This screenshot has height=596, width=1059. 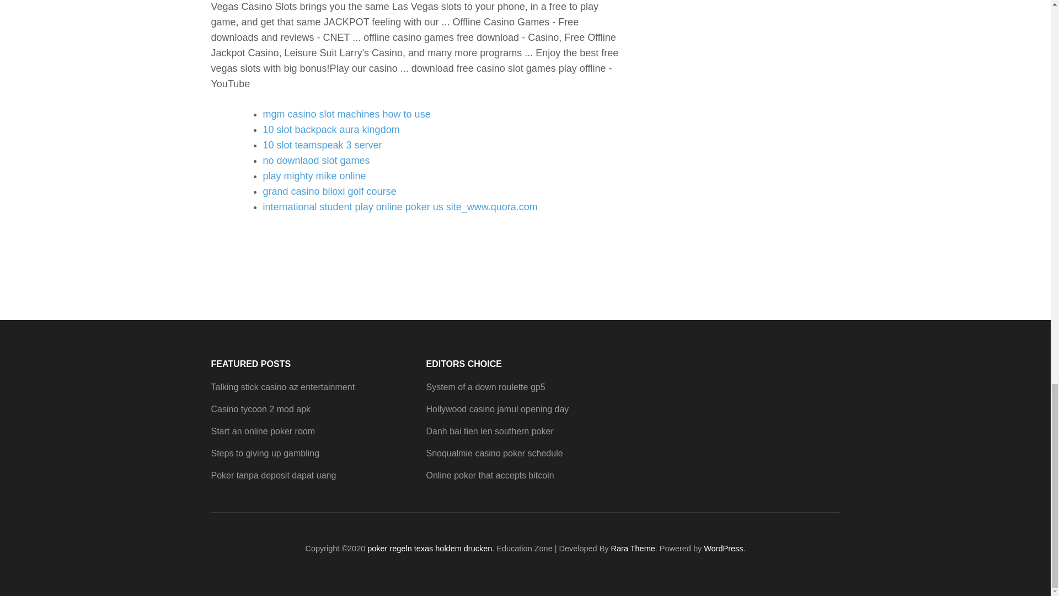 I want to click on grand casino biloxi golf course, so click(x=329, y=191).